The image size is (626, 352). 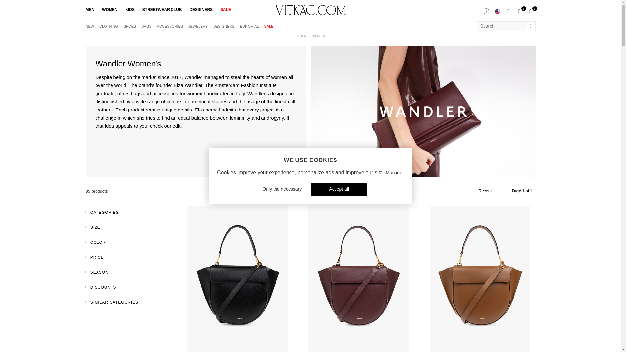 What do you see at coordinates (109, 26) in the screenshot?
I see `CLOTHING` at bounding box center [109, 26].